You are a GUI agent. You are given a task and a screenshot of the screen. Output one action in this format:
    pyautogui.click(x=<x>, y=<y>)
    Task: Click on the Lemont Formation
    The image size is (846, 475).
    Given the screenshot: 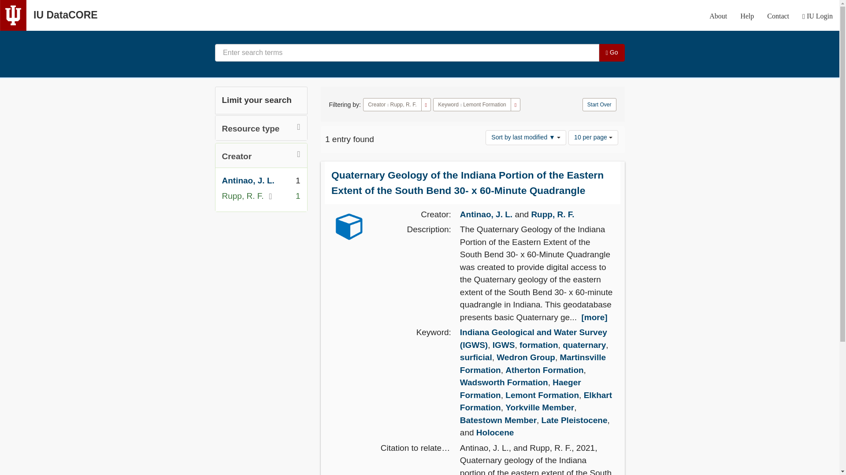 What is the action you would take?
    pyautogui.click(x=484, y=105)
    